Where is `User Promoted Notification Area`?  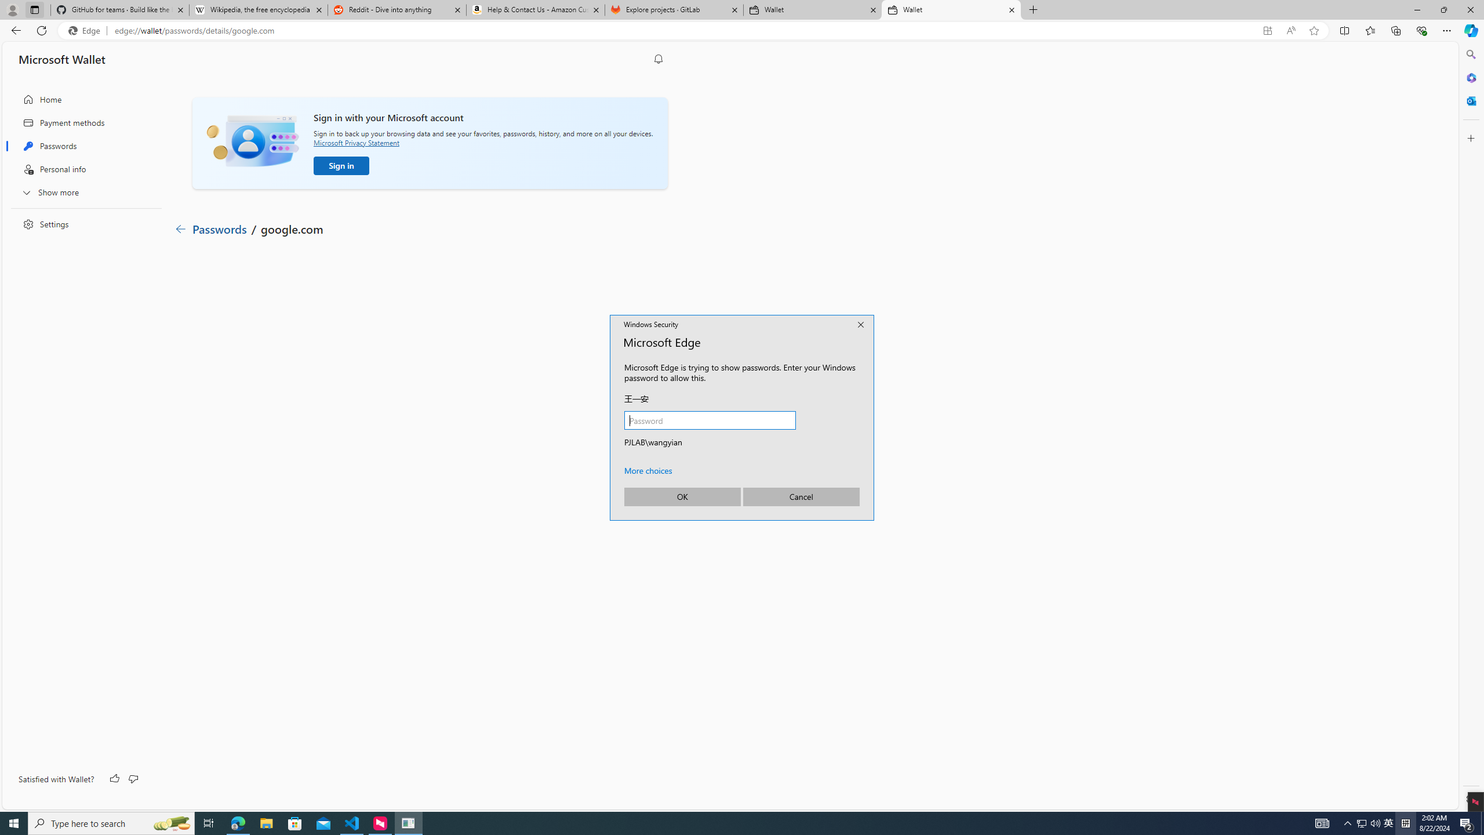 User Promoted Notification Area is located at coordinates (1369, 823).